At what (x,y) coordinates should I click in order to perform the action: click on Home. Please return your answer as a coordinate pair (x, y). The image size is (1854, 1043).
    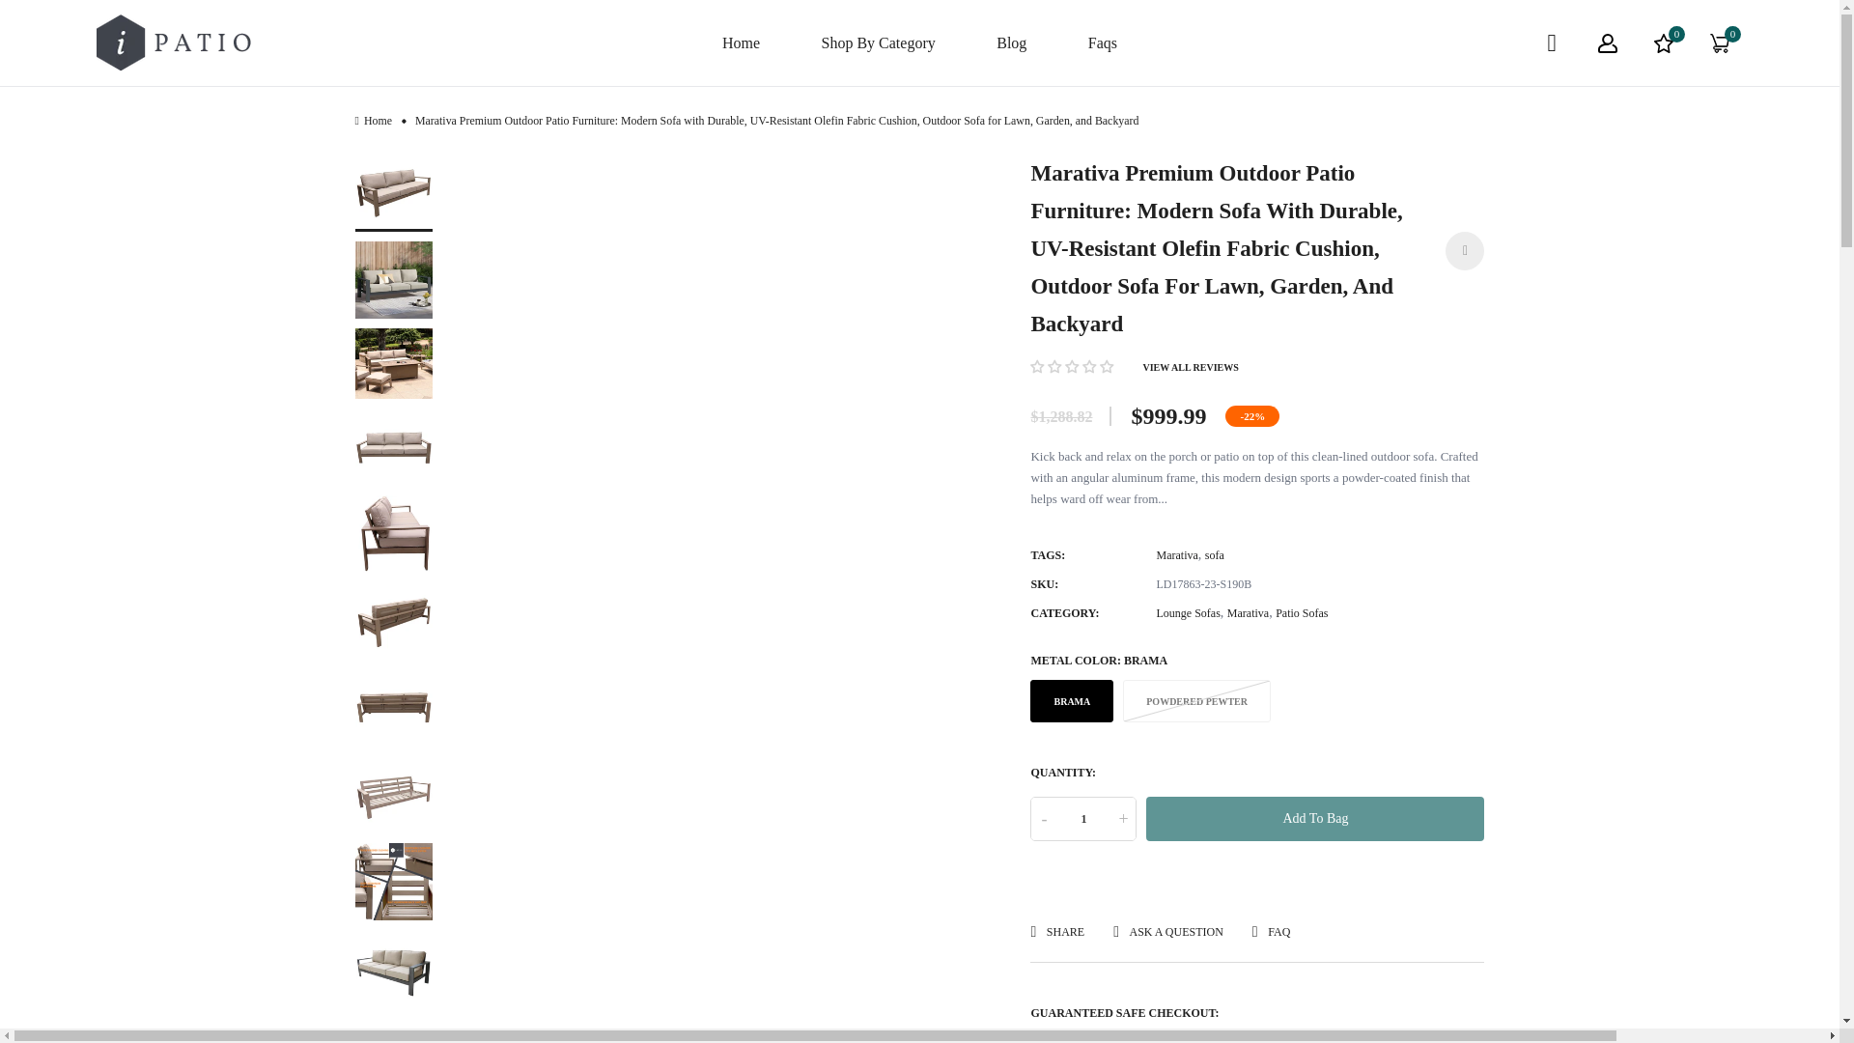
    Looking at the image, I should click on (742, 42).